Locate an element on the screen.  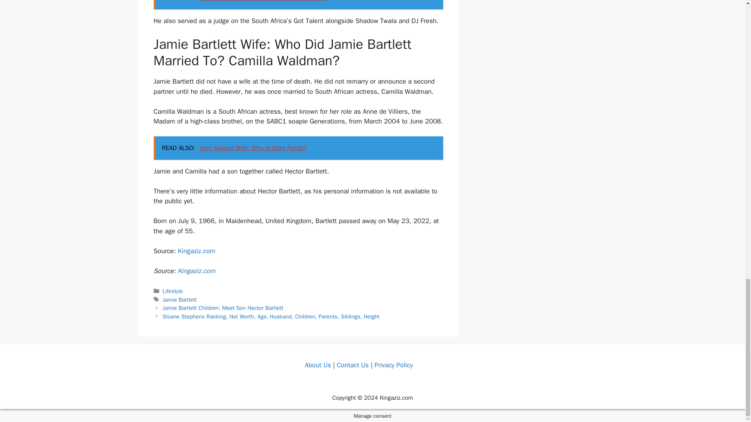
READ ALSO:  Jamie Bartlett Net Worth At The Time Of Death is located at coordinates (298, 5).